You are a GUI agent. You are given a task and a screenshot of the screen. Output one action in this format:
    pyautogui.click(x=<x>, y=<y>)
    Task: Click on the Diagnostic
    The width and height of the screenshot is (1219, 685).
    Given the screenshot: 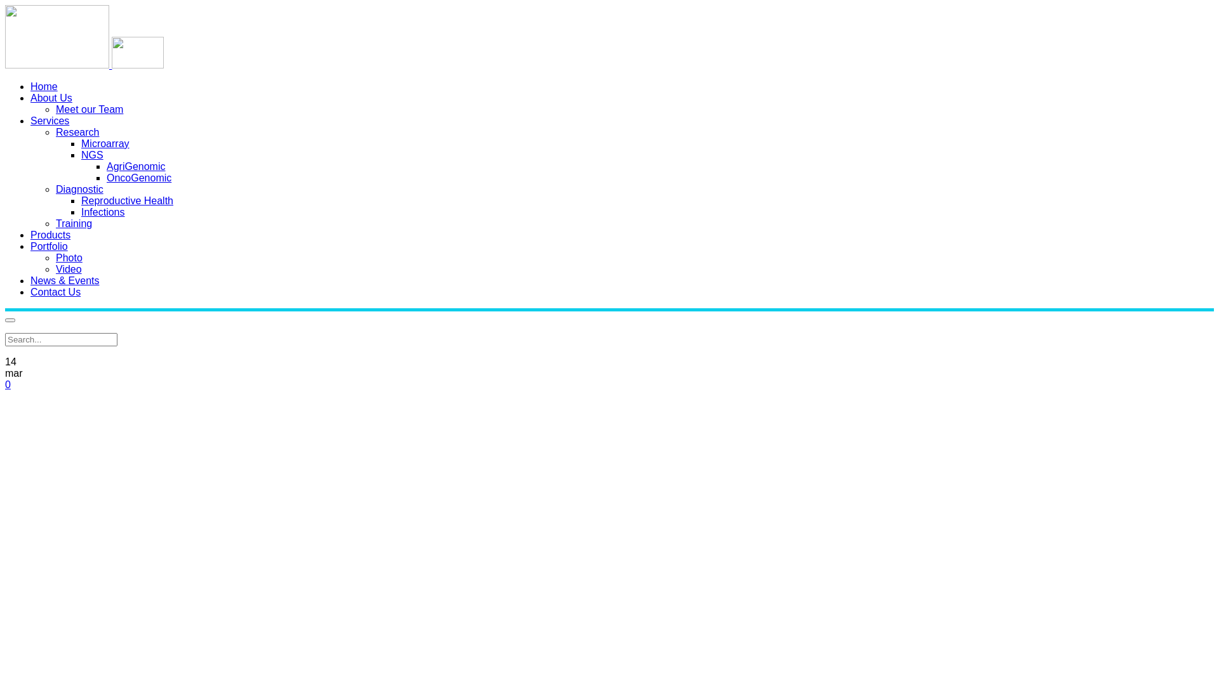 What is the action you would take?
    pyautogui.click(x=80, y=189)
    